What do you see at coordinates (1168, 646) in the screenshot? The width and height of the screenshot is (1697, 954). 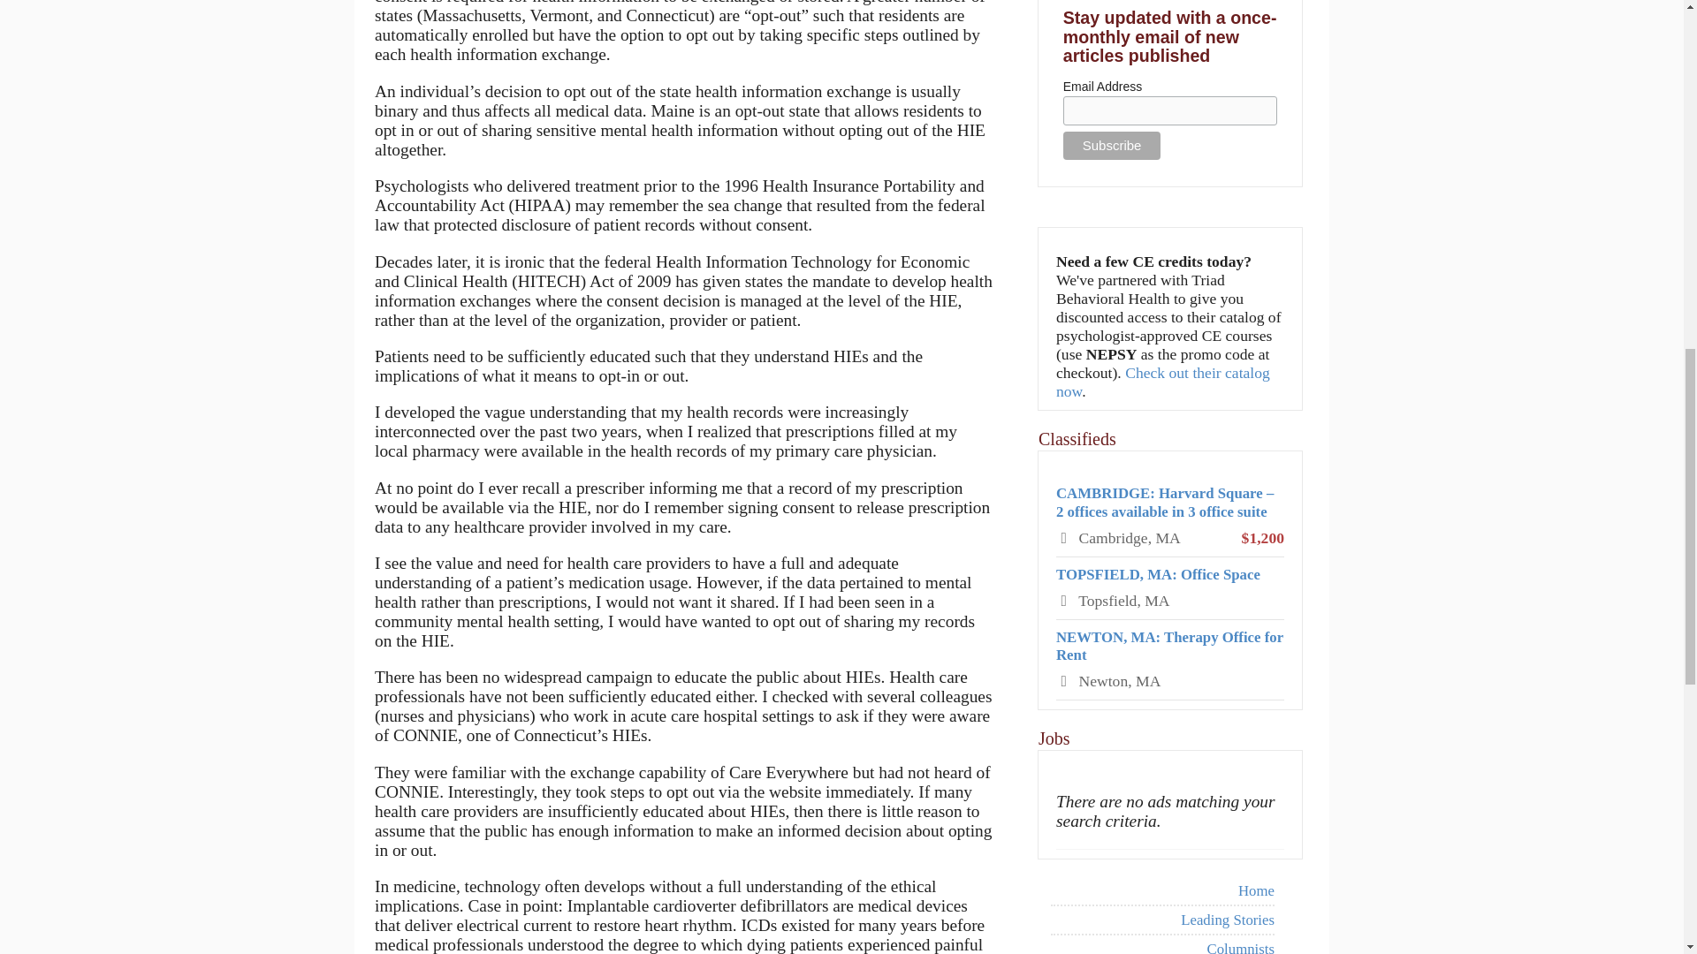 I see `NEWTON, MA: Therapy Office for Rent` at bounding box center [1168, 646].